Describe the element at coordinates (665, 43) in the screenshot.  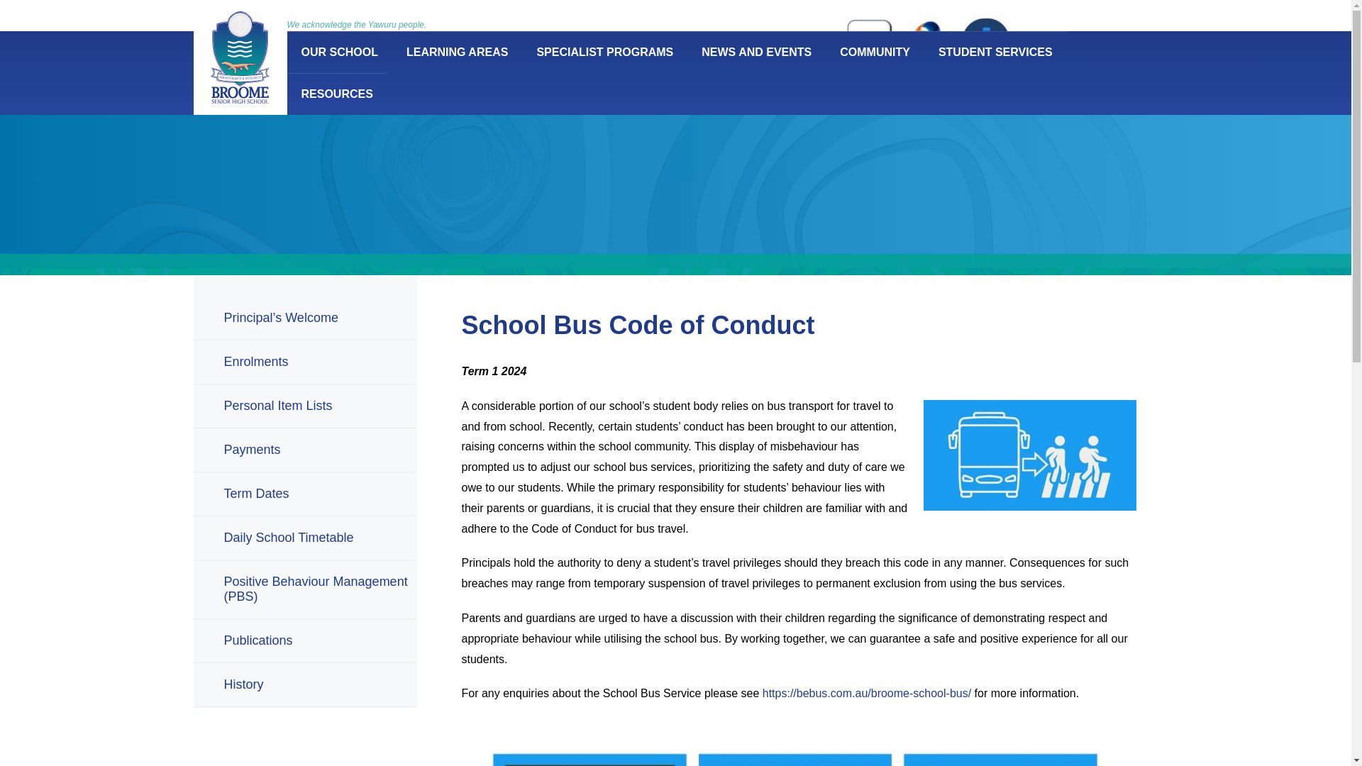
I see `Contact Us` at that location.